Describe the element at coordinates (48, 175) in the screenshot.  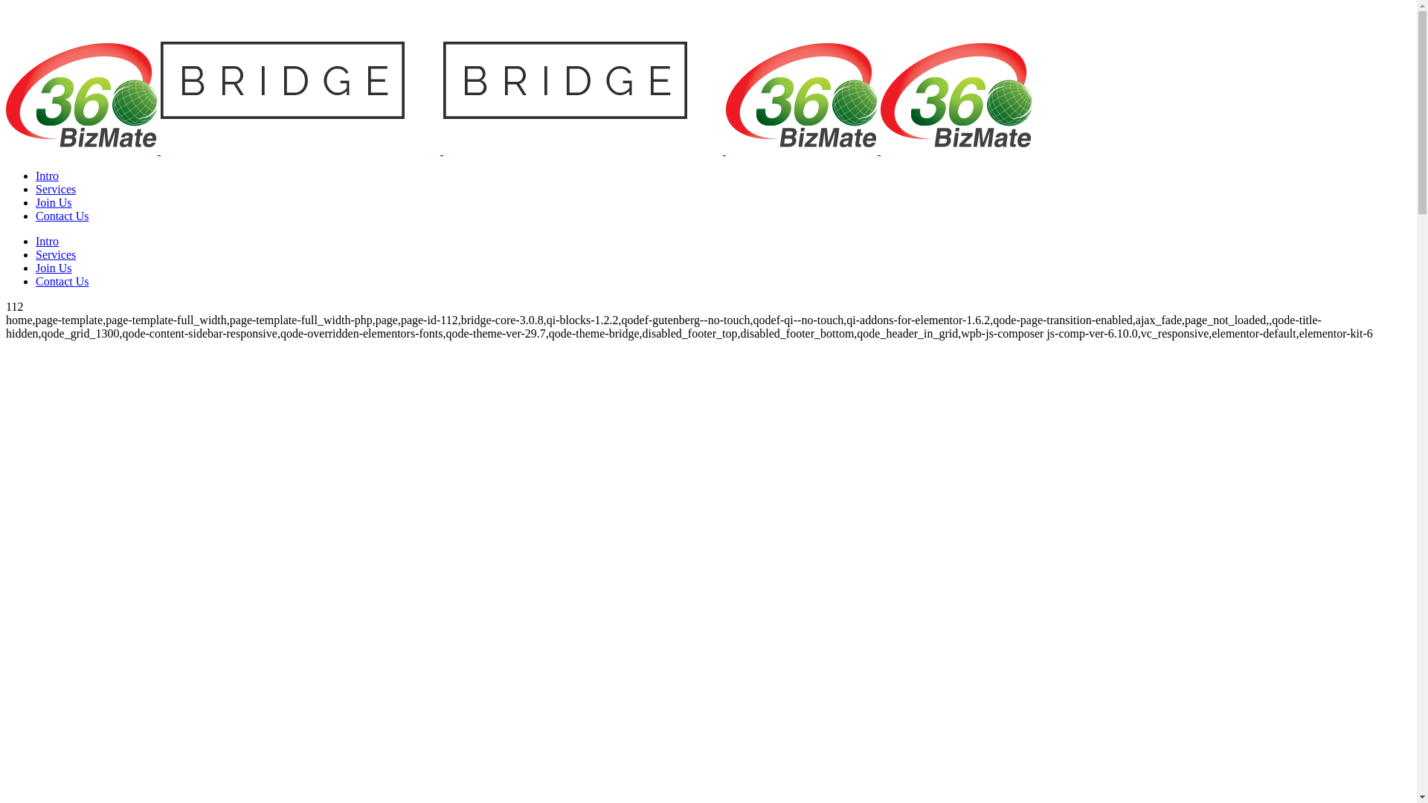
I see `Intro` at that location.